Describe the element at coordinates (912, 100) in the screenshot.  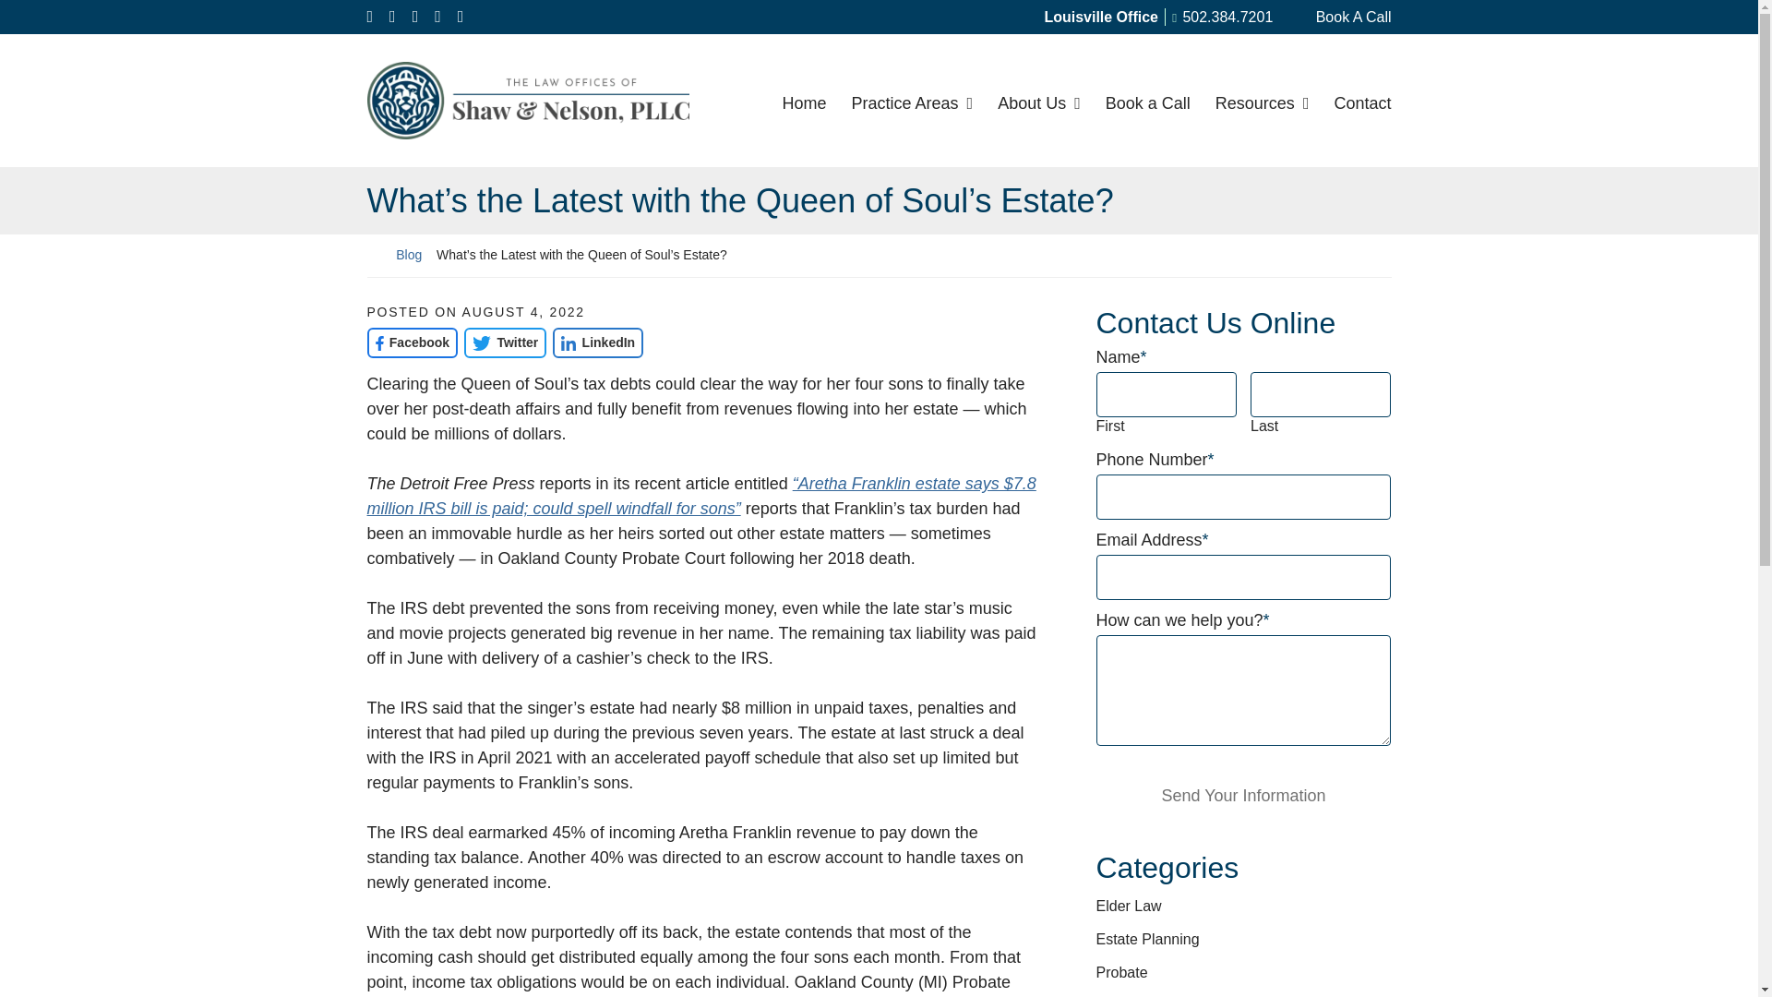
I see `Practice Areas` at that location.